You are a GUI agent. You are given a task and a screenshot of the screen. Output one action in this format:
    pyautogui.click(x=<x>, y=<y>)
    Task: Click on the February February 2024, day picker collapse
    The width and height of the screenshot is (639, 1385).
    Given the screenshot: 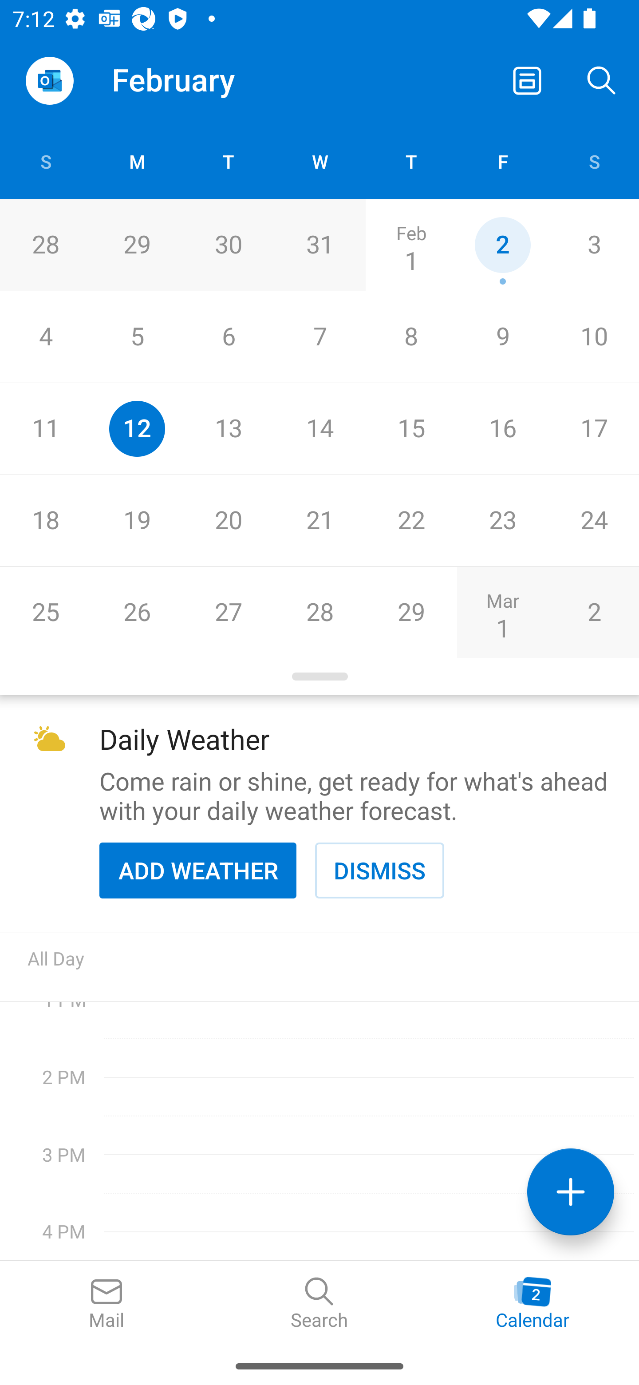 What is the action you would take?
    pyautogui.click(x=185, y=80)
    